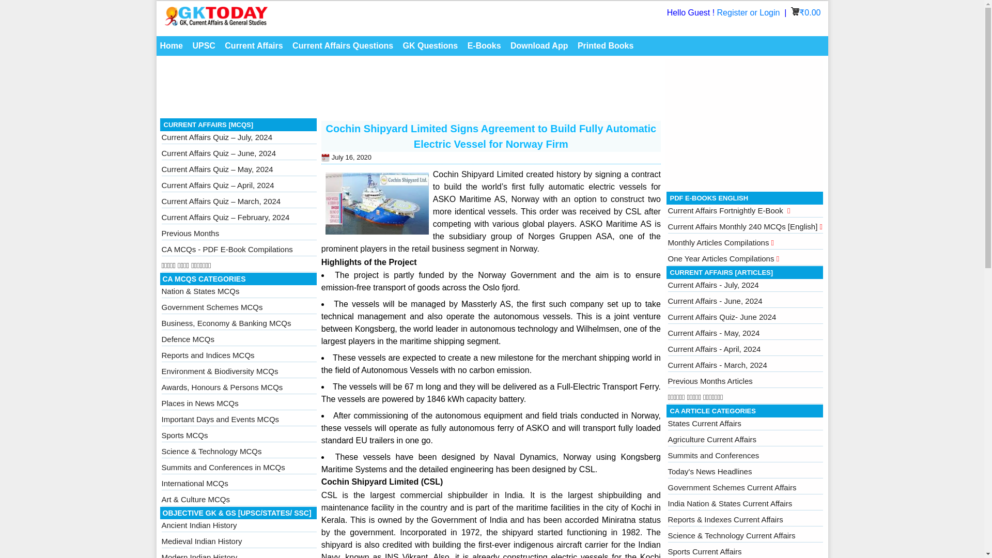 Image resolution: width=992 pixels, height=558 pixels. What do you see at coordinates (203, 46) in the screenshot?
I see `UPSC` at bounding box center [203, 46].